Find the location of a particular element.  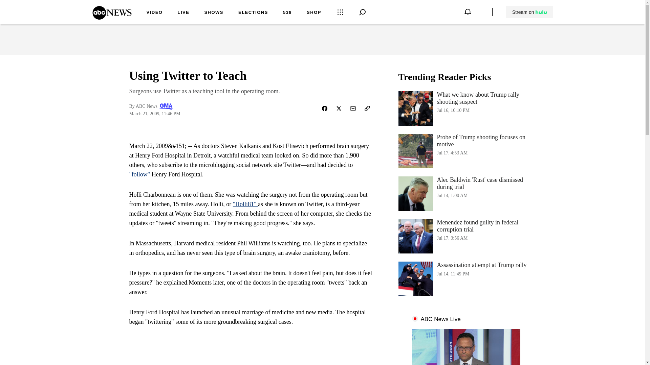

"Holli81" is located at coordinates (245, 204).